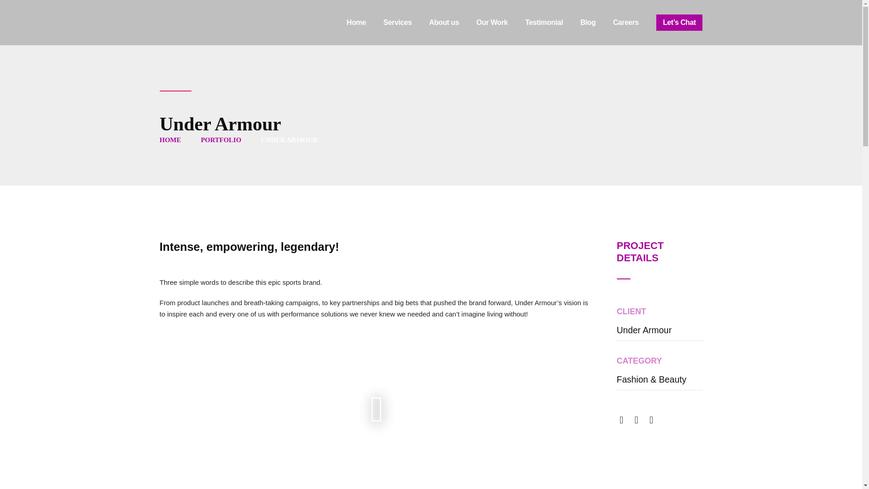  What do you see at coordinates (587, 23) in the screenshot?
I see `Blog` at bounding box center [587, 23].